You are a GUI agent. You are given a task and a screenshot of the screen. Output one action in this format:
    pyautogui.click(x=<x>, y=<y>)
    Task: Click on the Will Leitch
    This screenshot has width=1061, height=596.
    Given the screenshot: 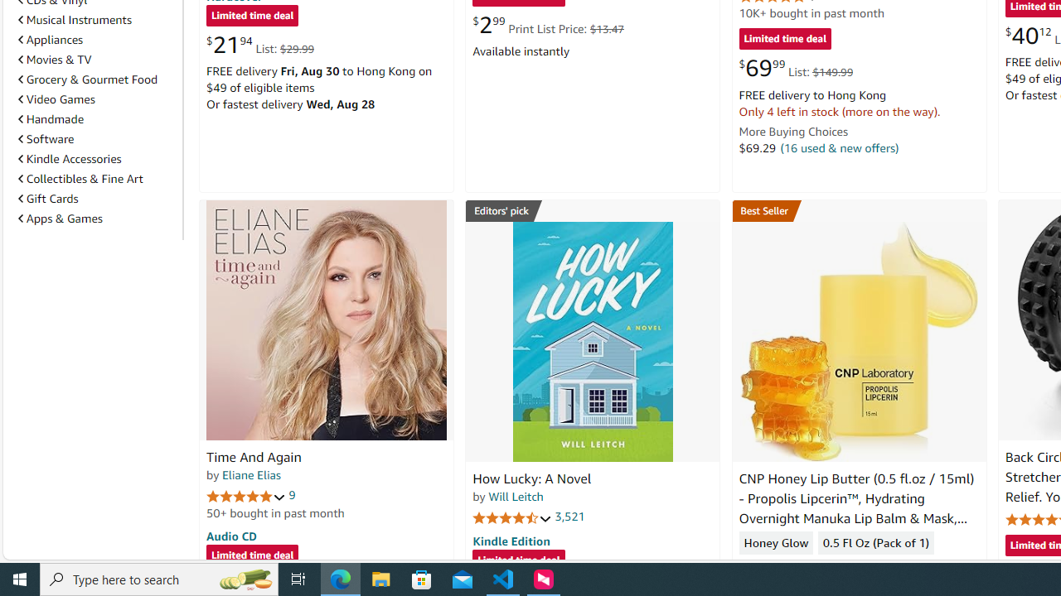 What is the action you would take?
    pyautogui.click(x=516, y=496)
    